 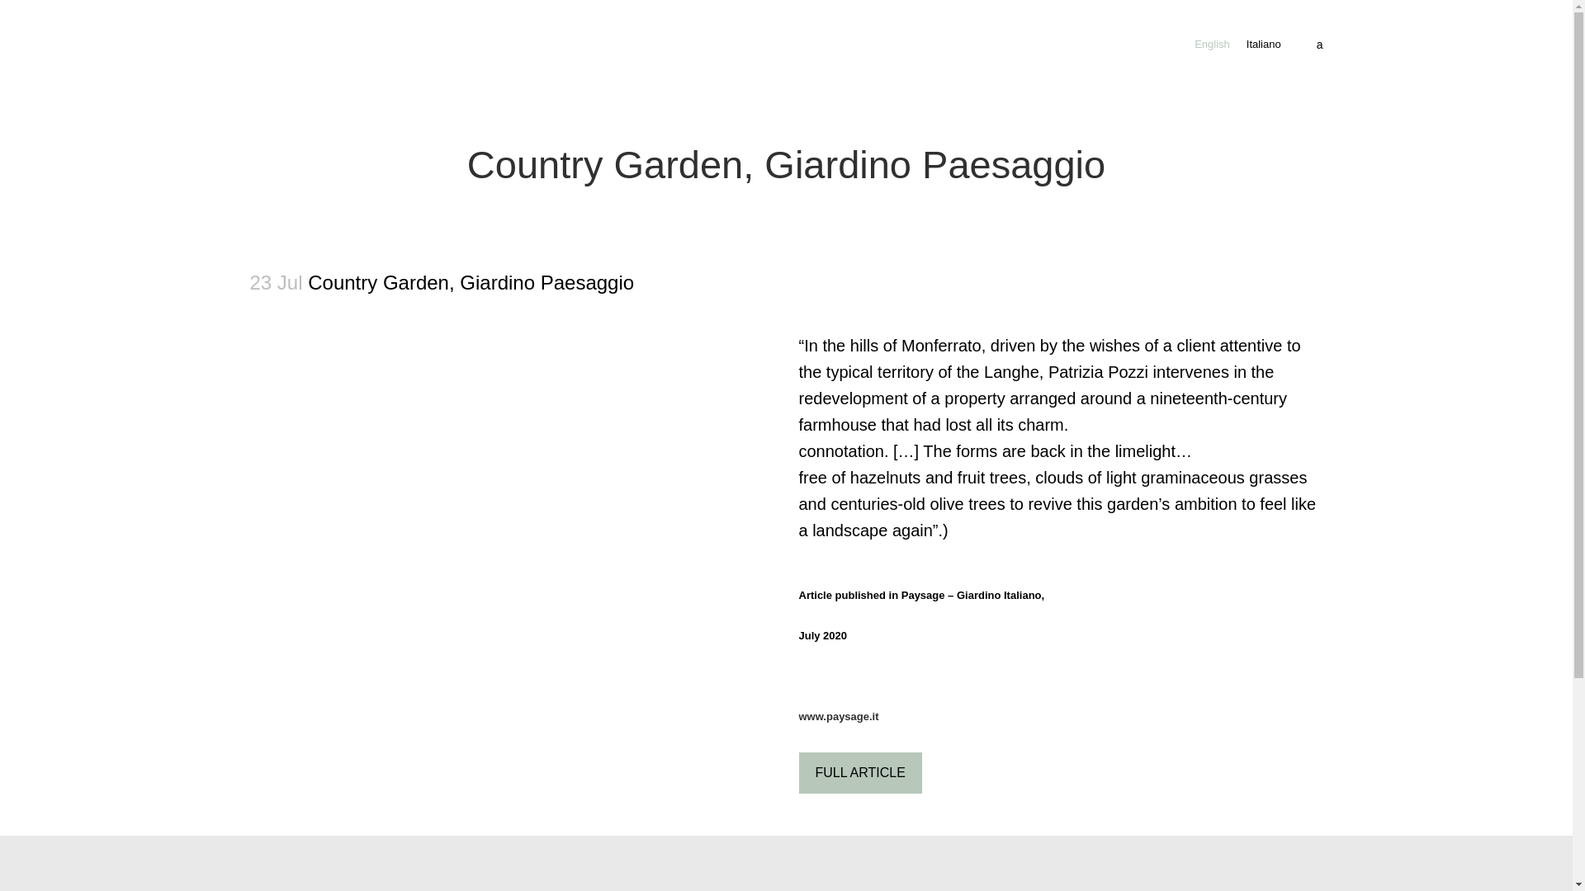 I want to click on FULL ARTICLE, so click(x=860, y=772).